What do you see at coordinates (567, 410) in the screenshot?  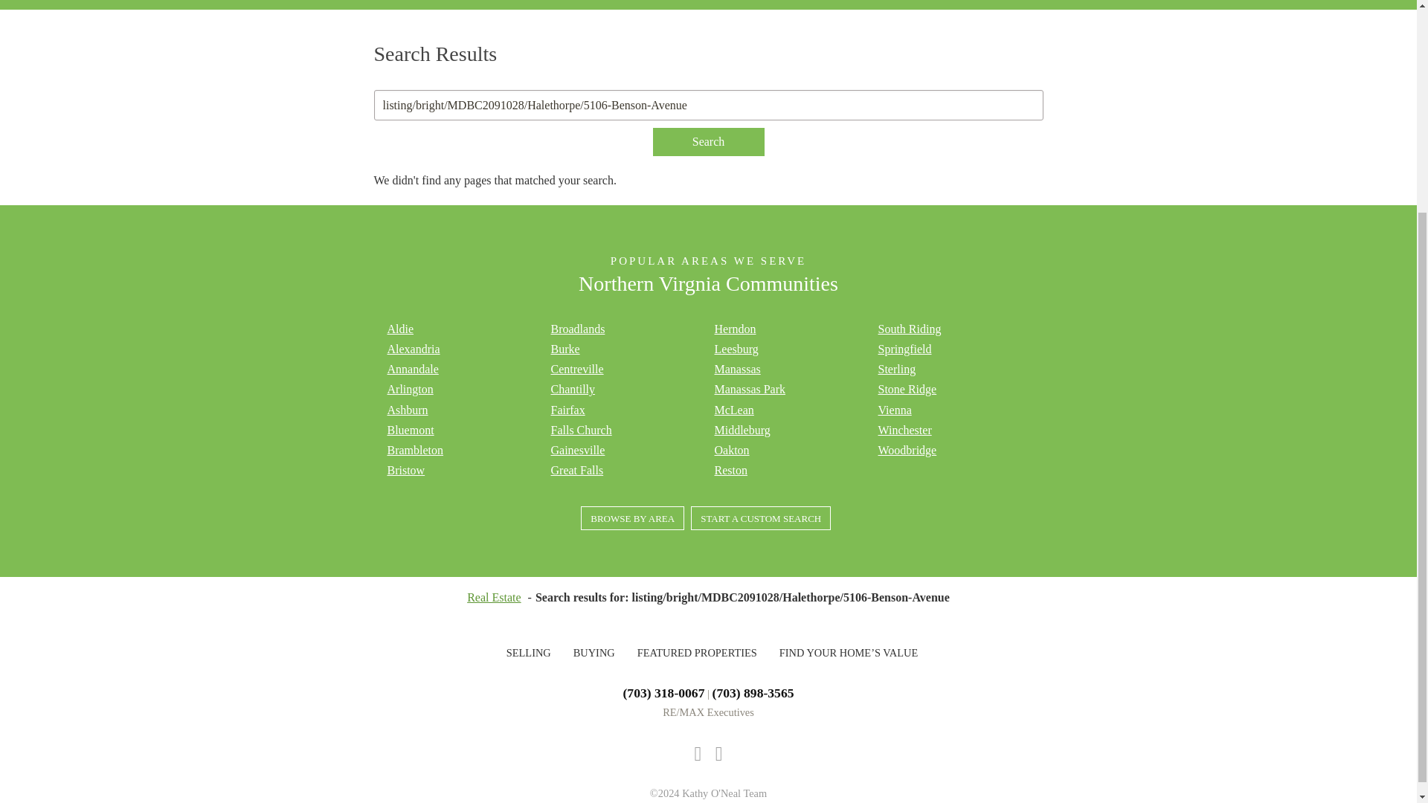 I see `Fairfax` at bounding box center [567, 410].